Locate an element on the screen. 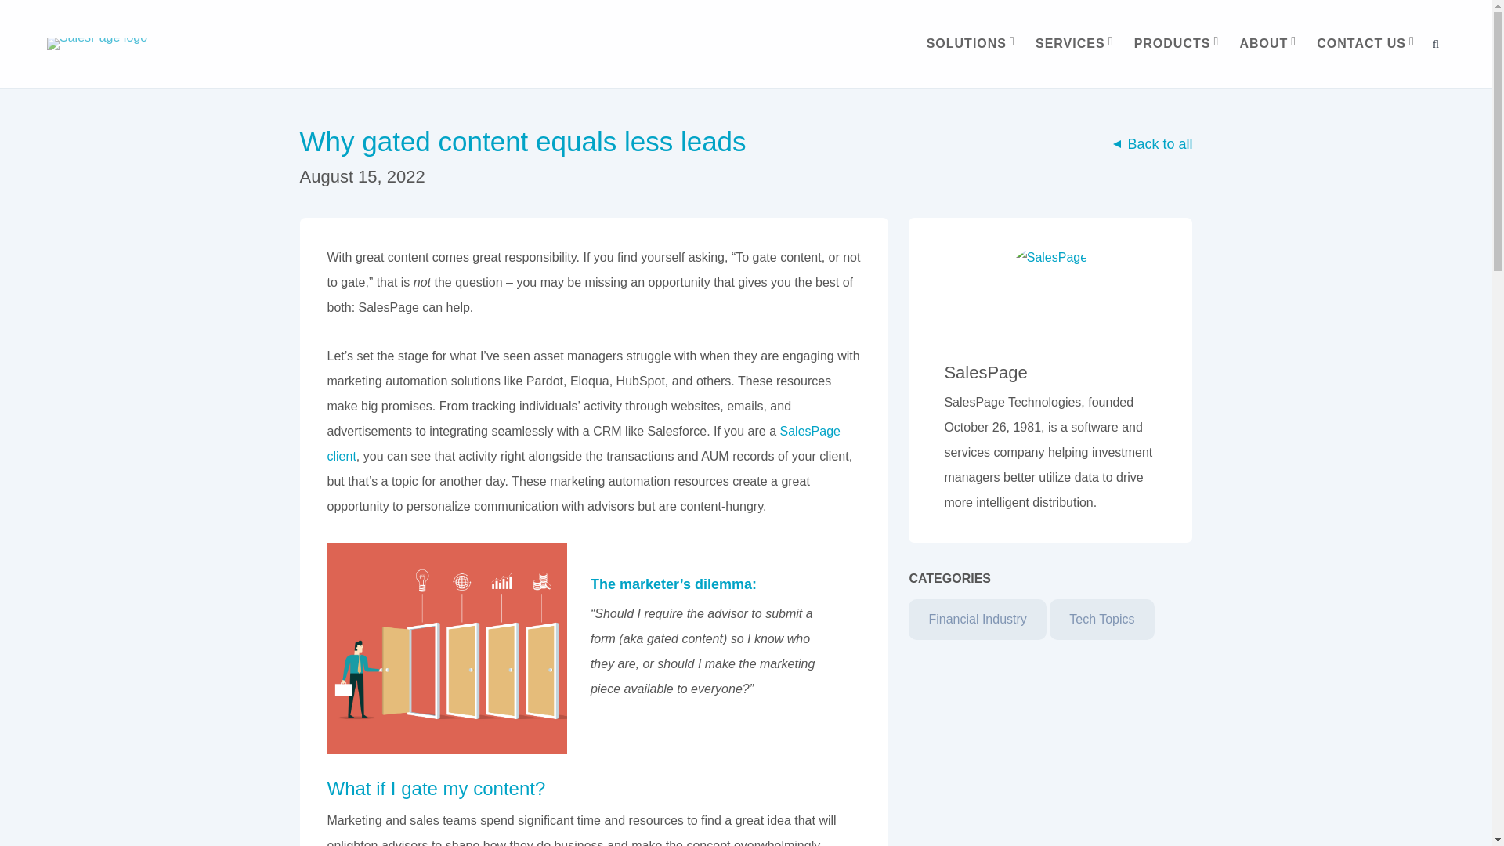  Tech Topics is located at coordinates (1101, 619).